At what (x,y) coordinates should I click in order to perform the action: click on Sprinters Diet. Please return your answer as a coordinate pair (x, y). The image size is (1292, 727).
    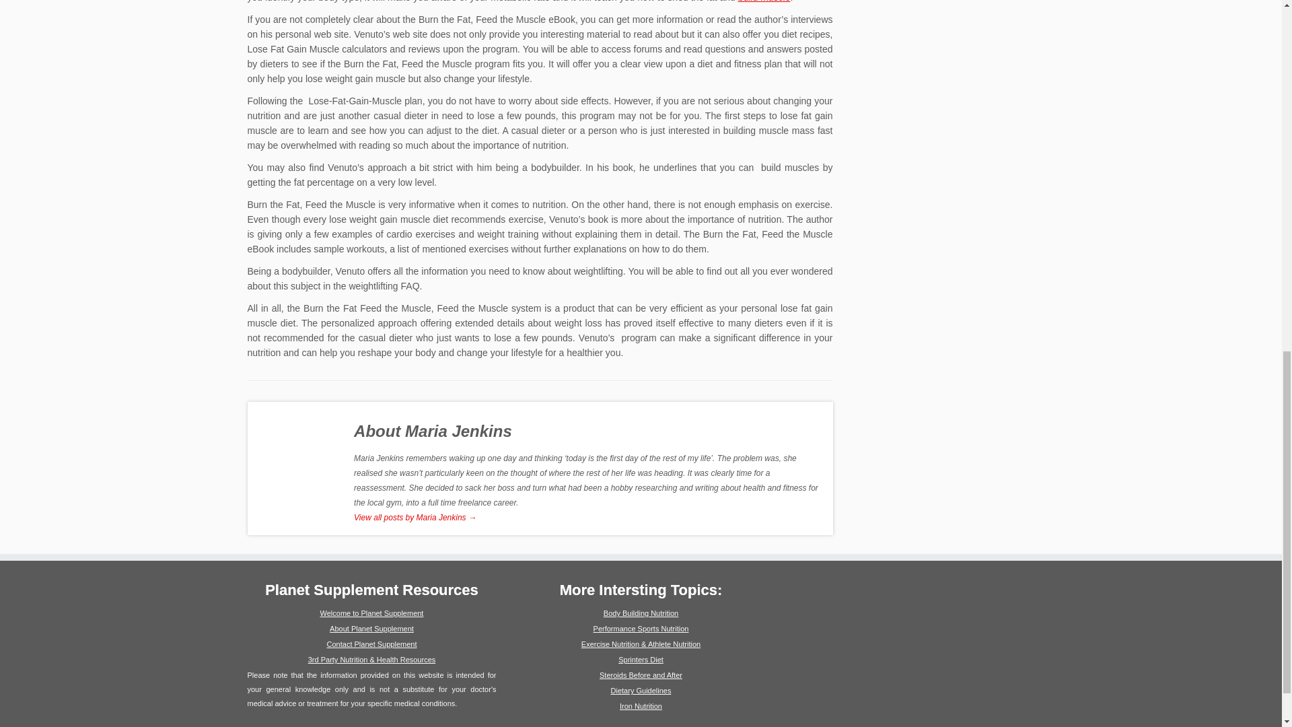
    Looking at the image, I should click on (641, 660).